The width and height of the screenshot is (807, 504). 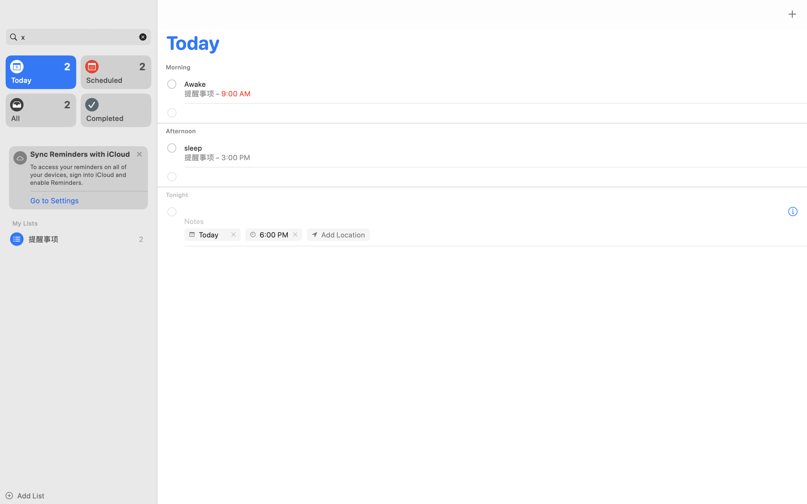 What do you see at coordinates (80, 154) in the screenshot?
I see `Sync Reminders with iCloud` at bounding box center [80, 154].